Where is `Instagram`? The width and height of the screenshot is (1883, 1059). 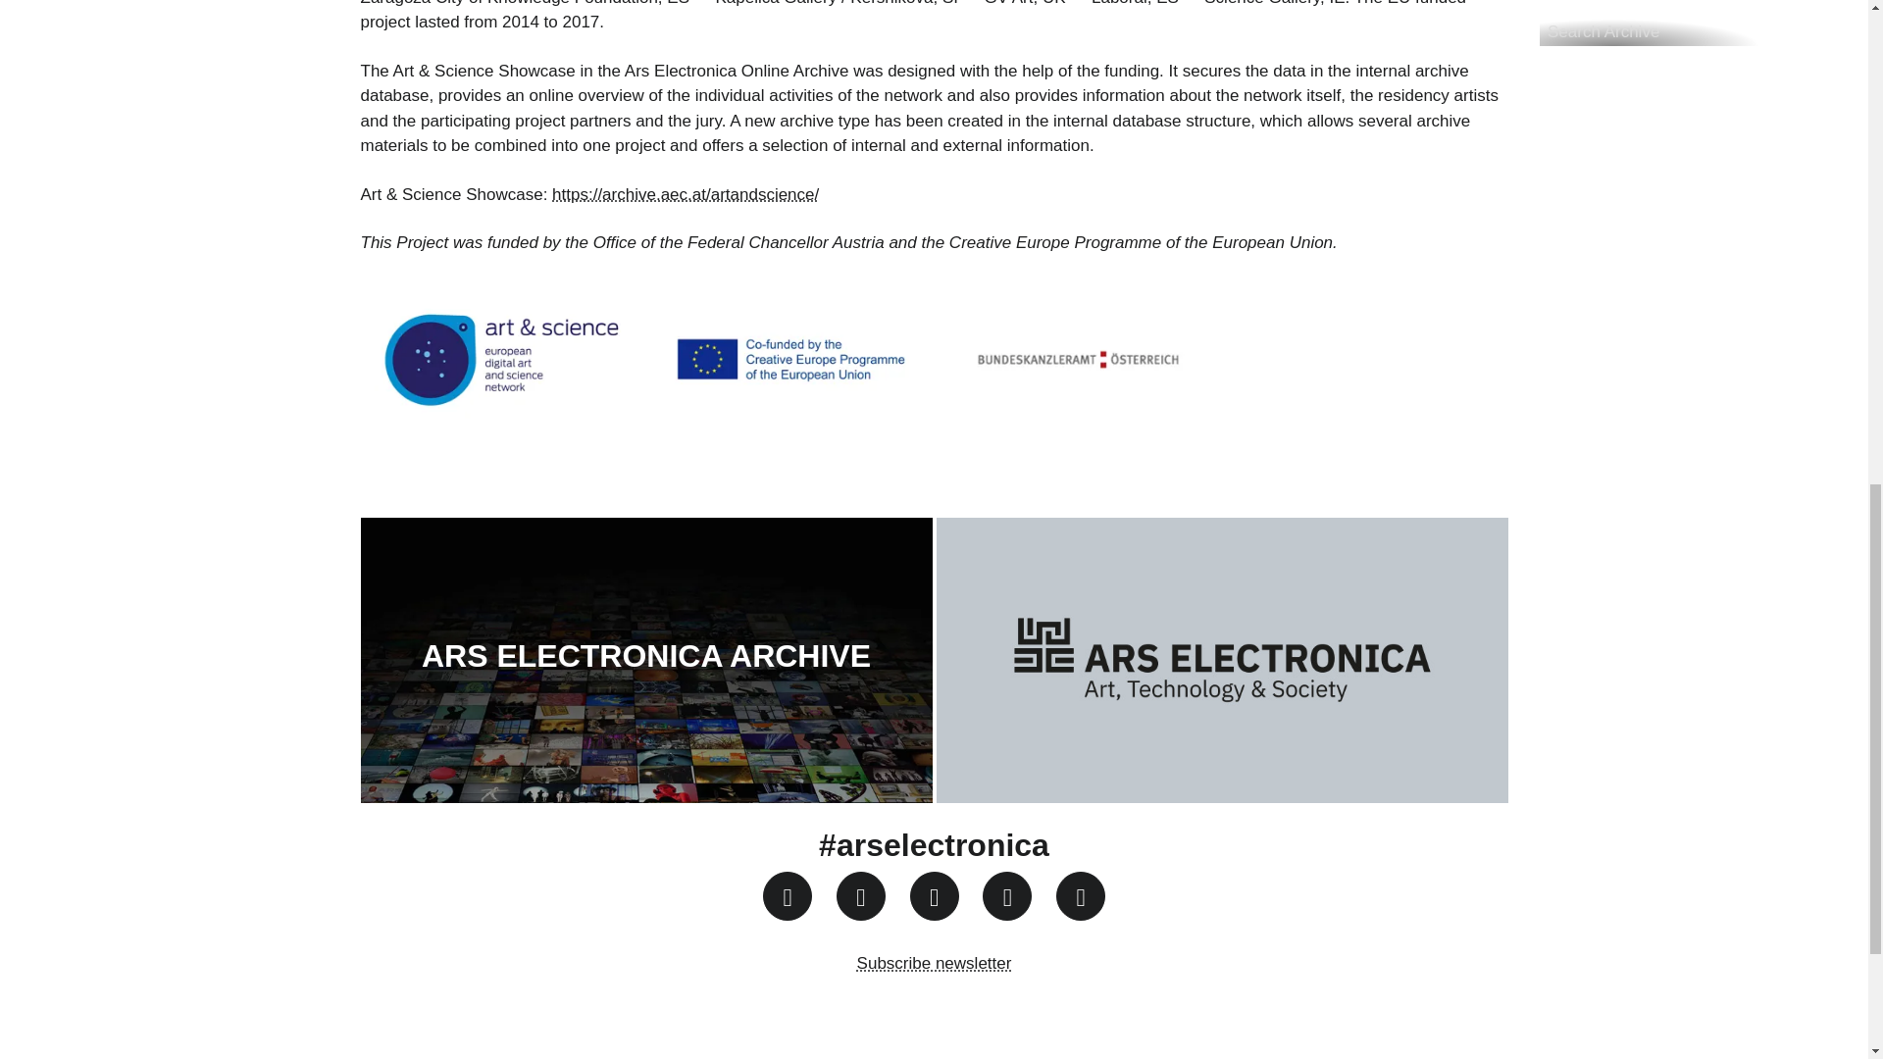 Instagram is located at coordinates (787, 895).